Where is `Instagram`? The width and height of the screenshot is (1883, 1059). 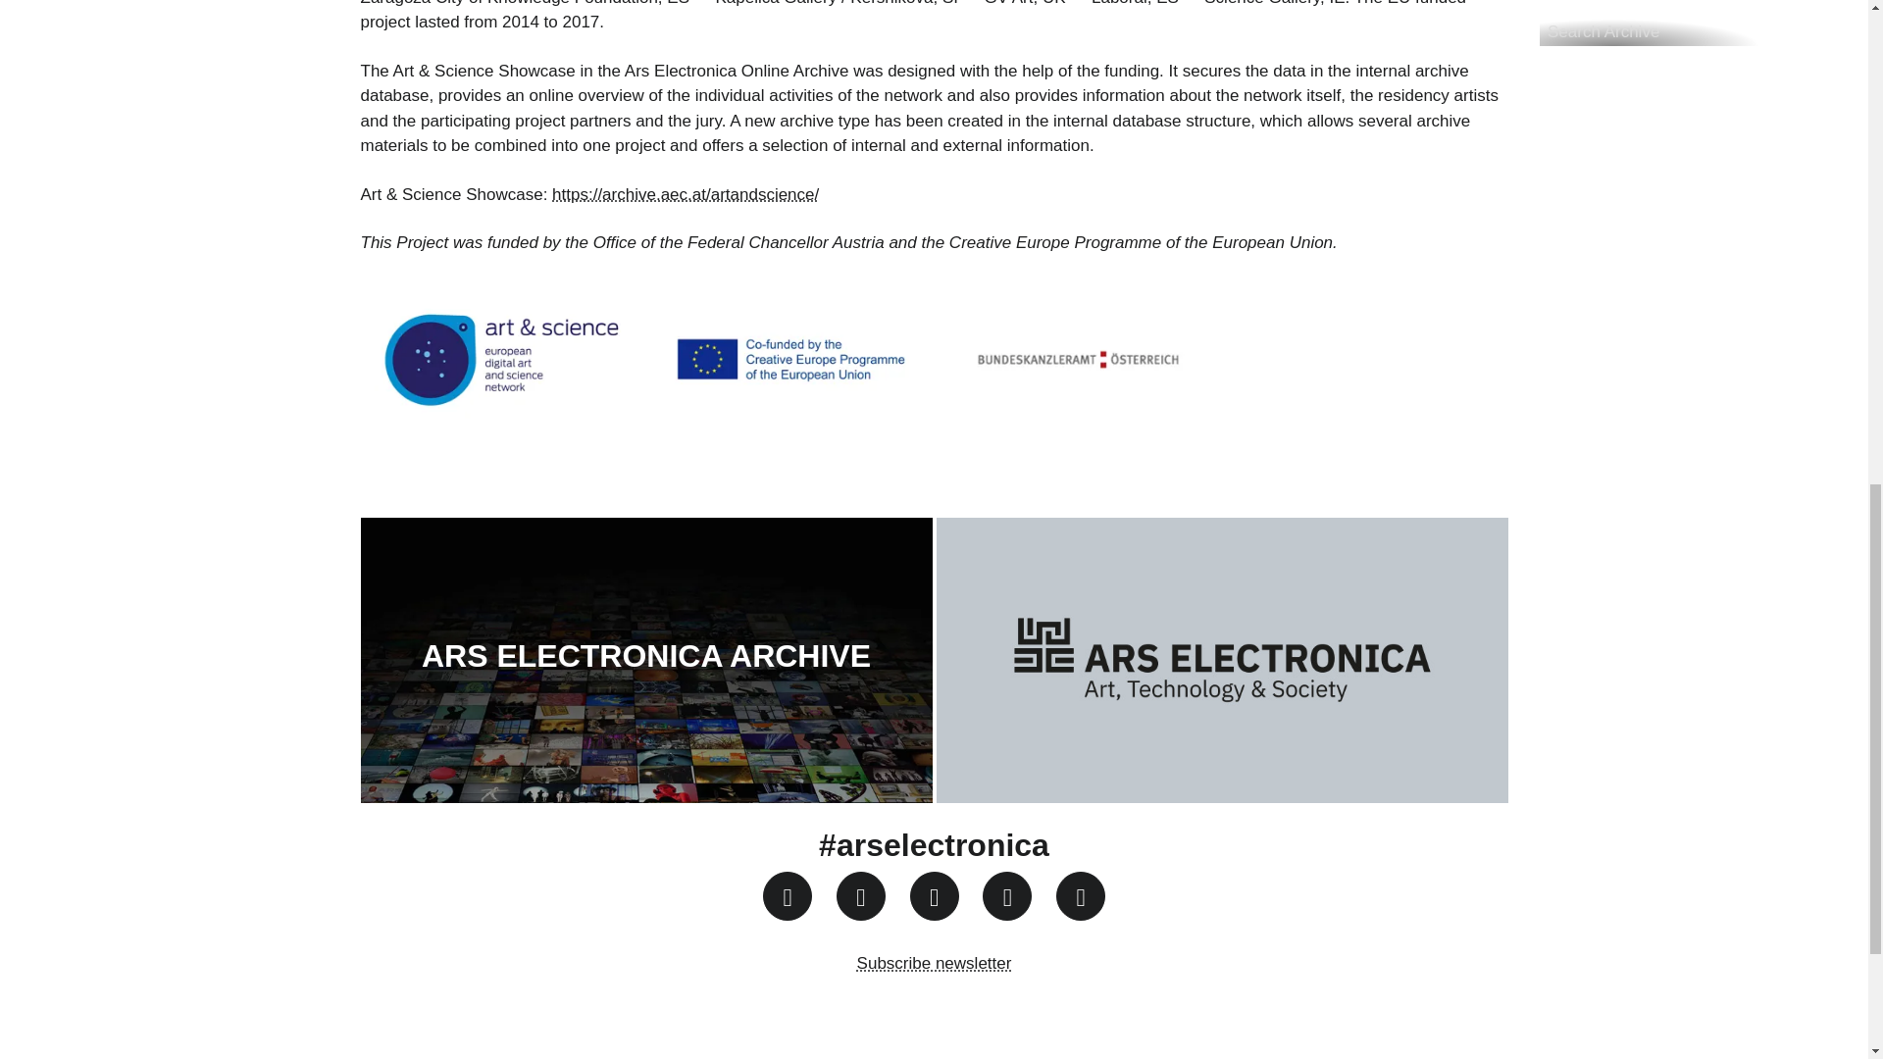 Instagram is located at coordinates (787, 895).